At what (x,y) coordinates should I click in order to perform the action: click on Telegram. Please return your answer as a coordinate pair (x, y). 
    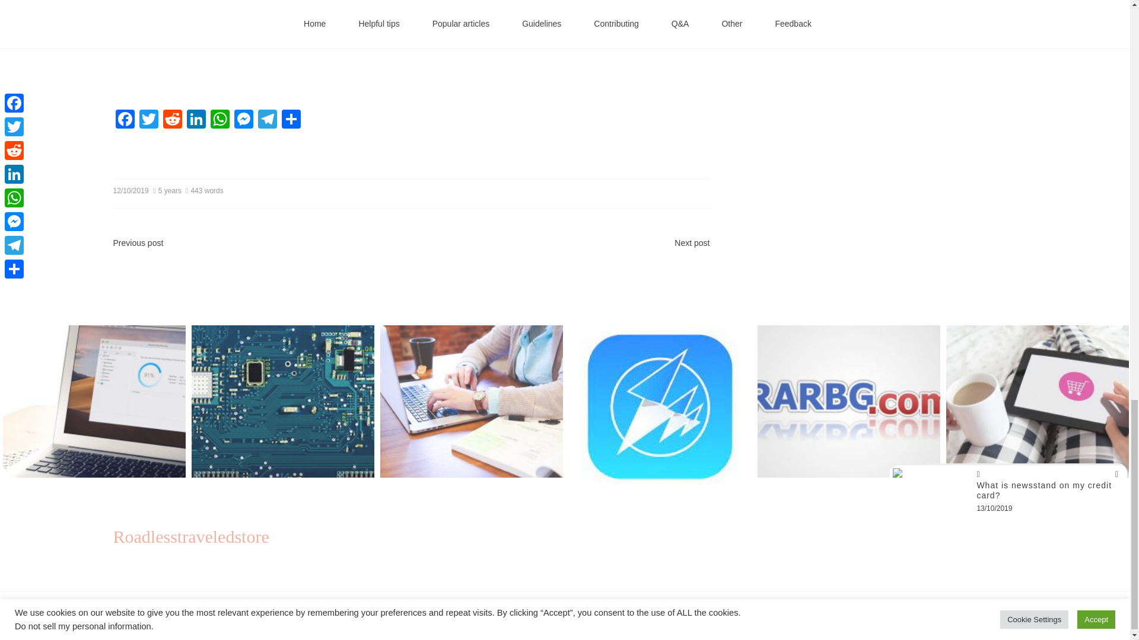
    Looking at the image, I should click on (267, 120).